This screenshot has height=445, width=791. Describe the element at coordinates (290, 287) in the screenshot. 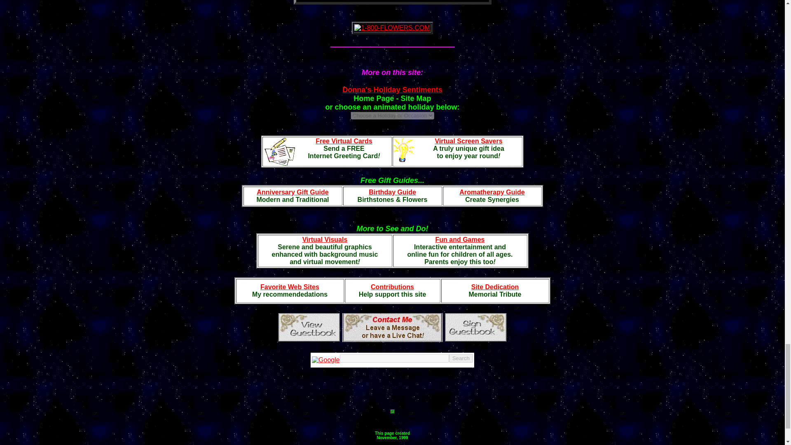

I see `Favorite Web Sites` at that location.